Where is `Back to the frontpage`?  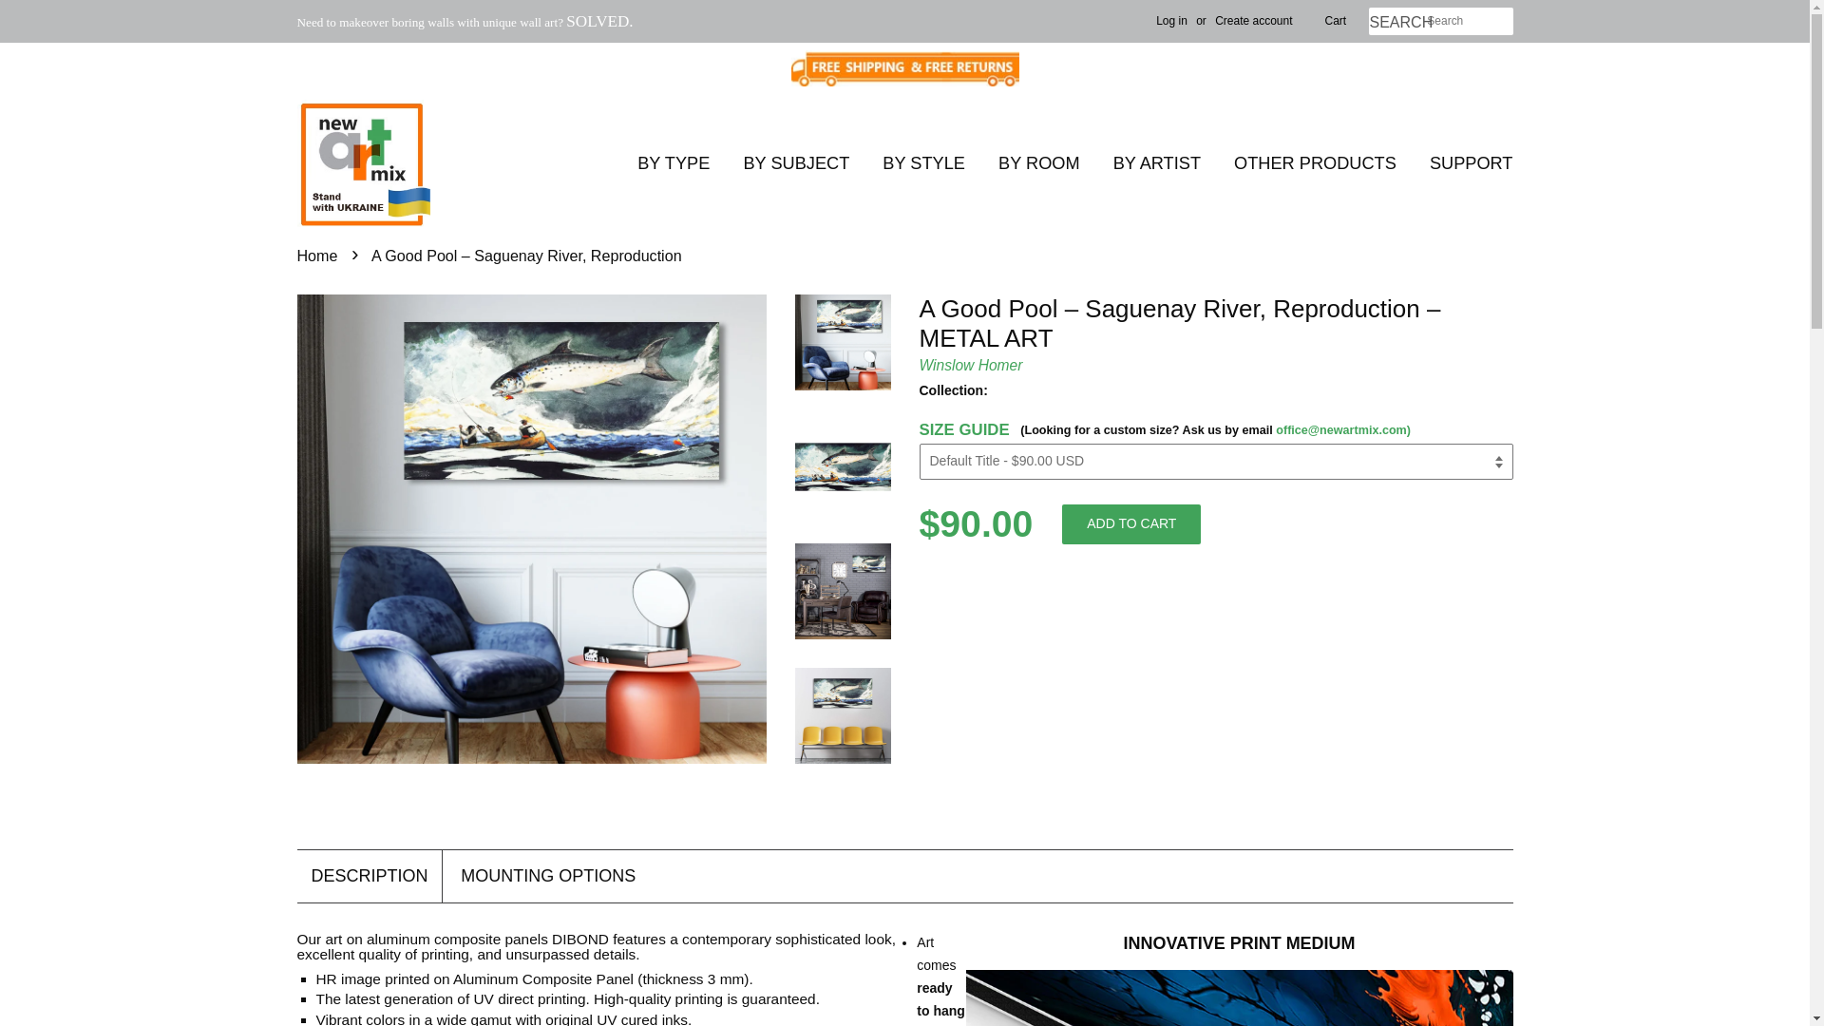 Back to the frontpage is located at coordinates (319, 255).